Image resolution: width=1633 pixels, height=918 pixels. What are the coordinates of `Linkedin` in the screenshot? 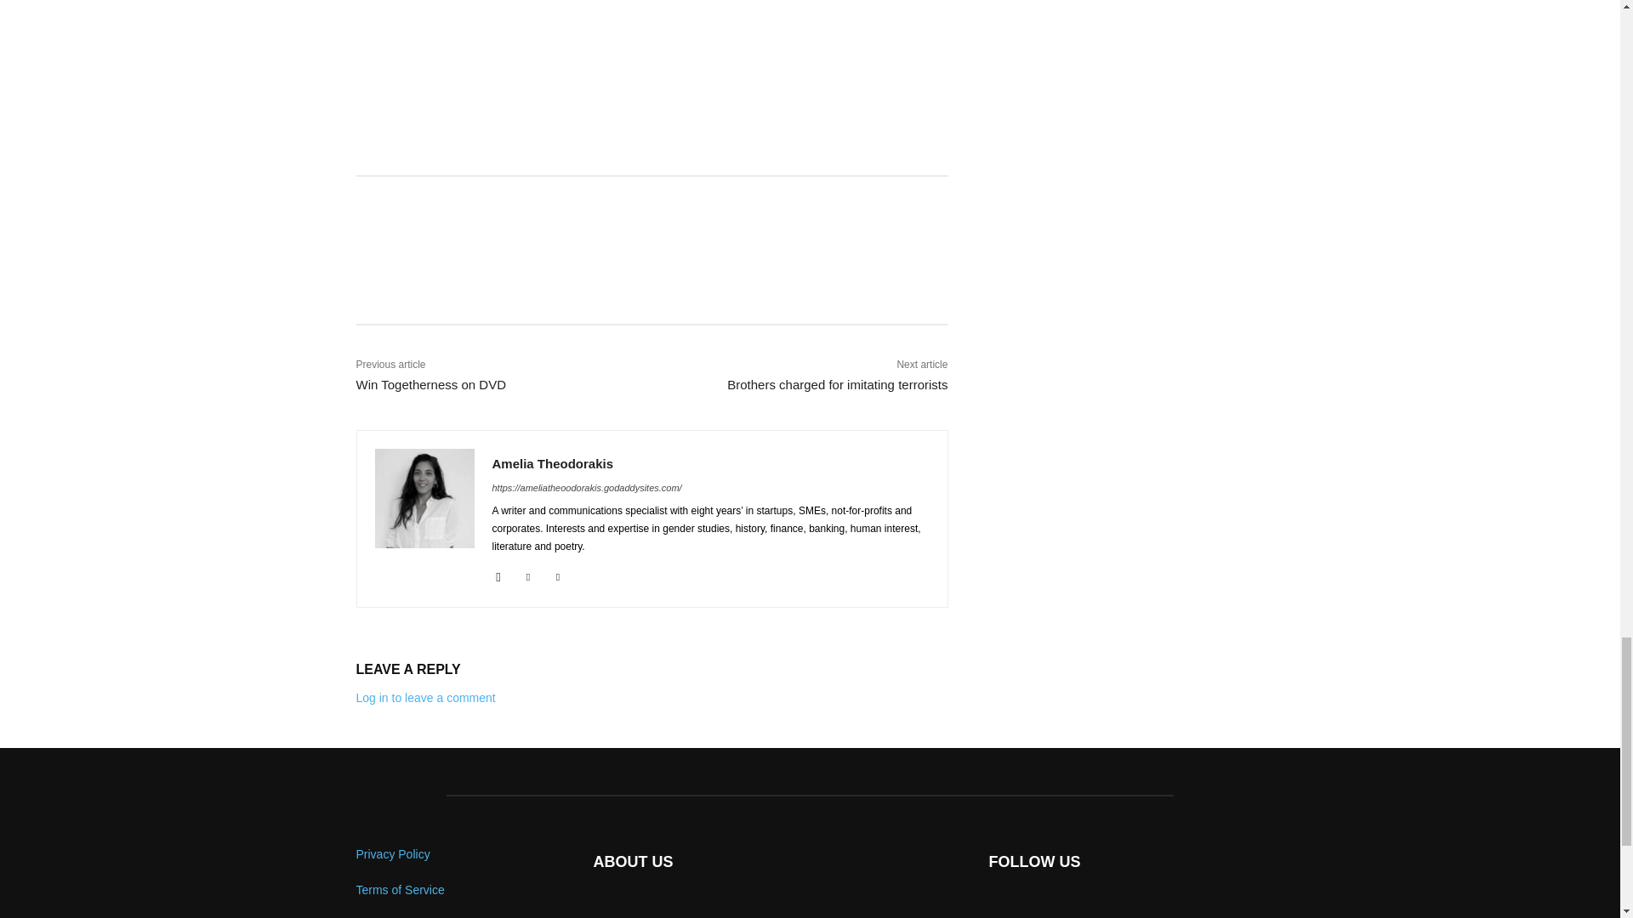 It's located at (529, 574).